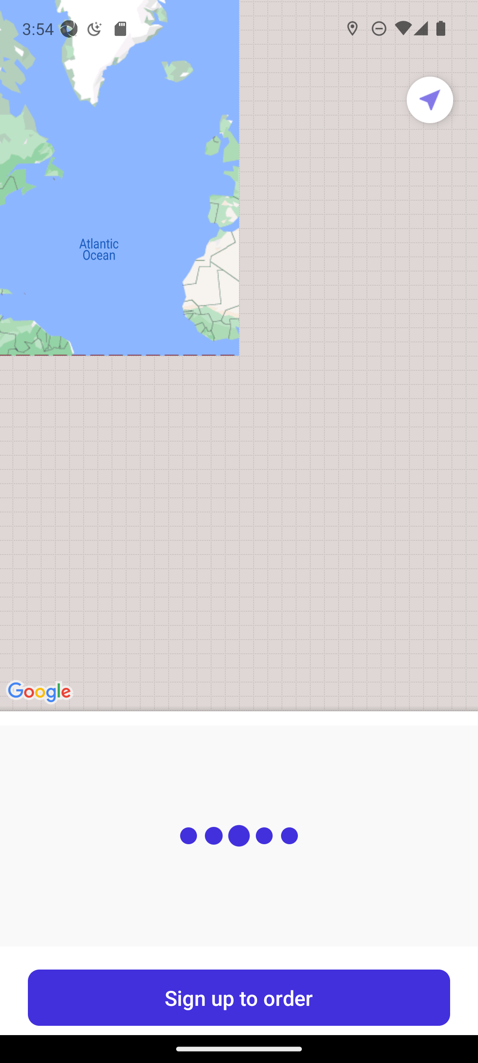 The height and width of the screenshot is (1063, 478). What do you see at coordinates (239, 997) in the screenshot?
I see `Sign up to order` at bounding box center [239, 997].